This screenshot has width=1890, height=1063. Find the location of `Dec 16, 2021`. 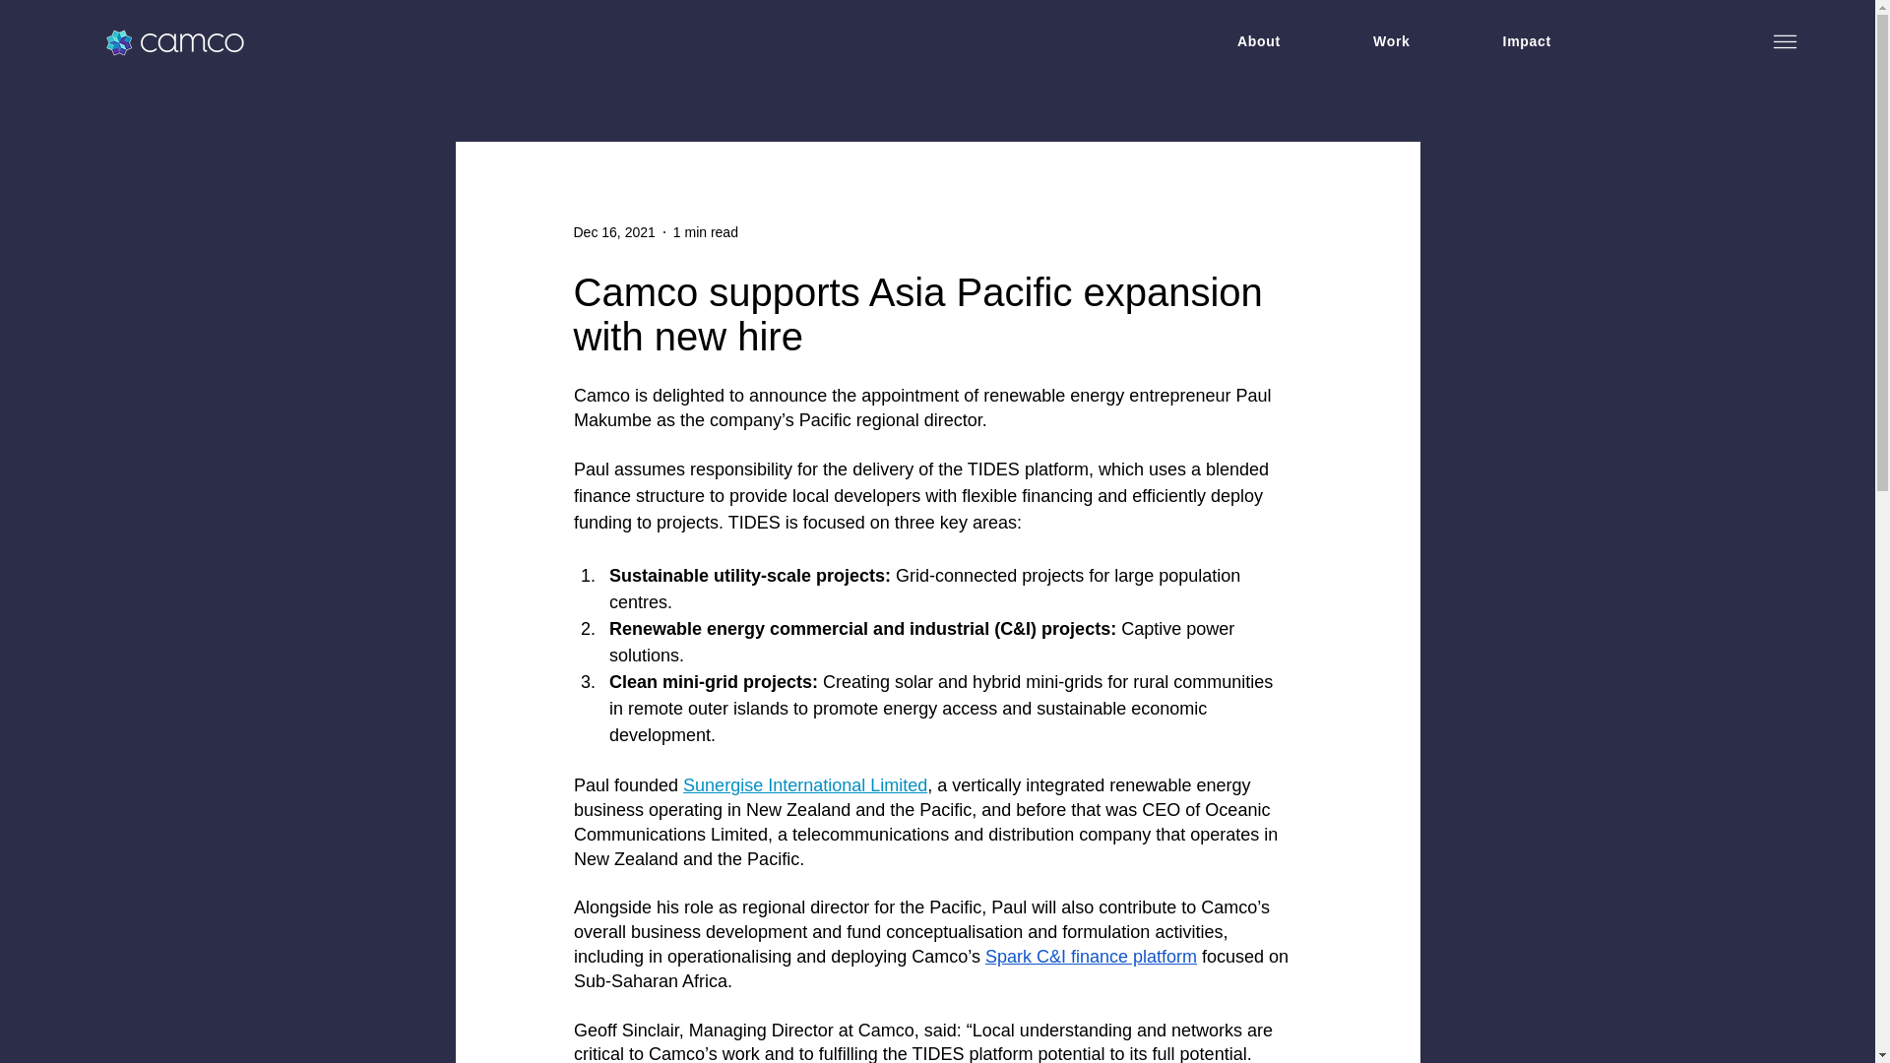

Dec 16, 2021 is located at coordinates (612, 232).